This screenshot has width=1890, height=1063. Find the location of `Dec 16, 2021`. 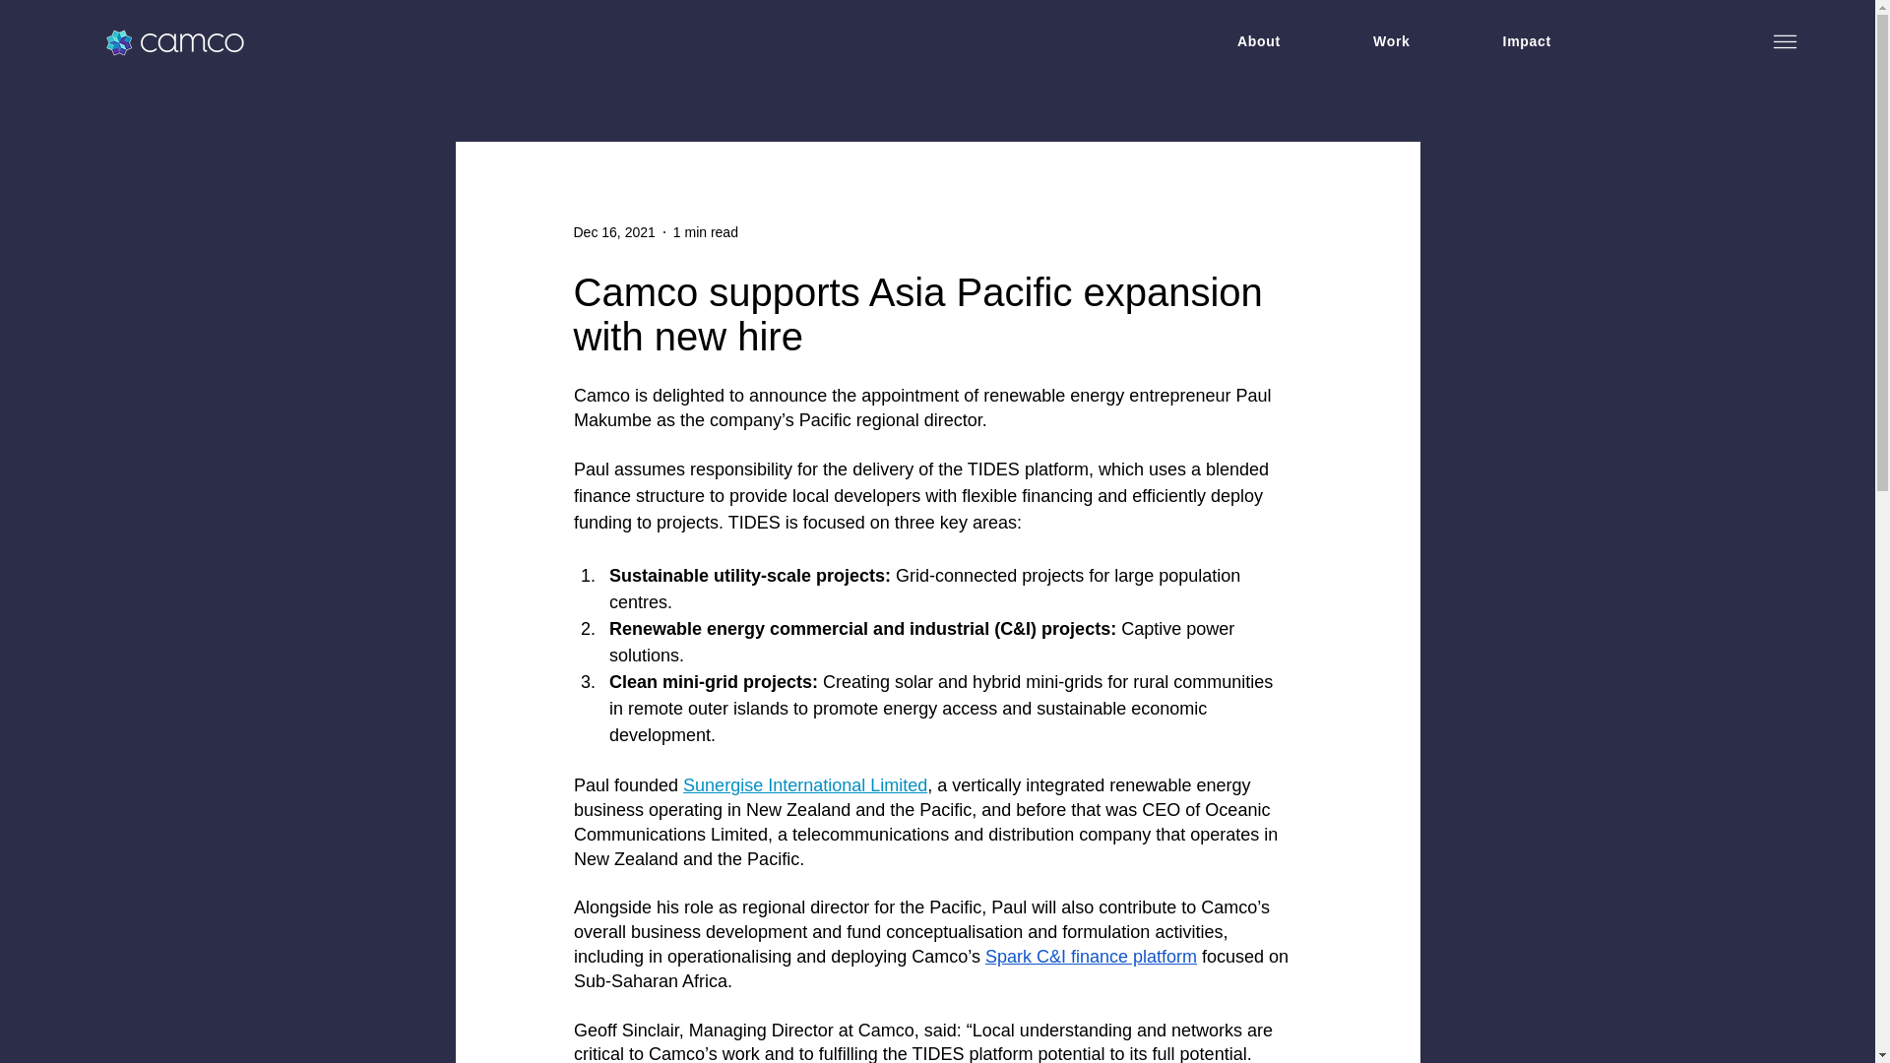

Dec 16, 2021 is located at coordinates (612, 232).